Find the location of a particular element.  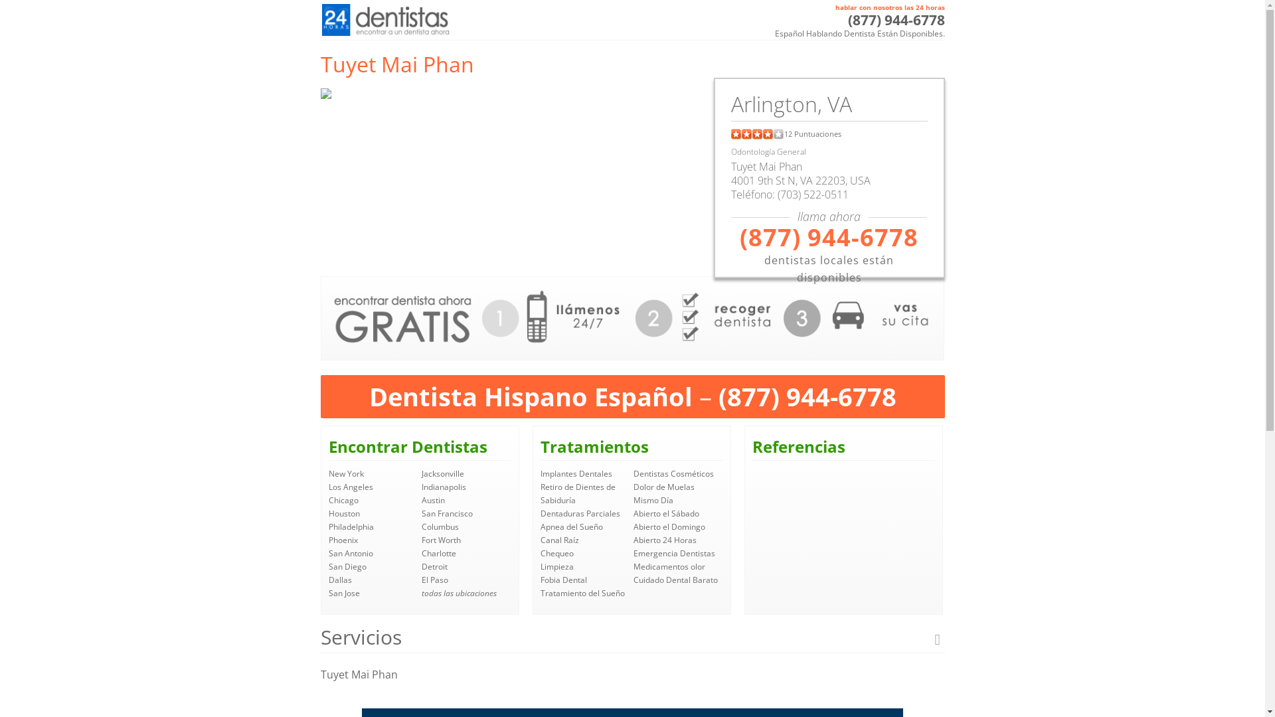

New York is located at coordinates (345, 474).